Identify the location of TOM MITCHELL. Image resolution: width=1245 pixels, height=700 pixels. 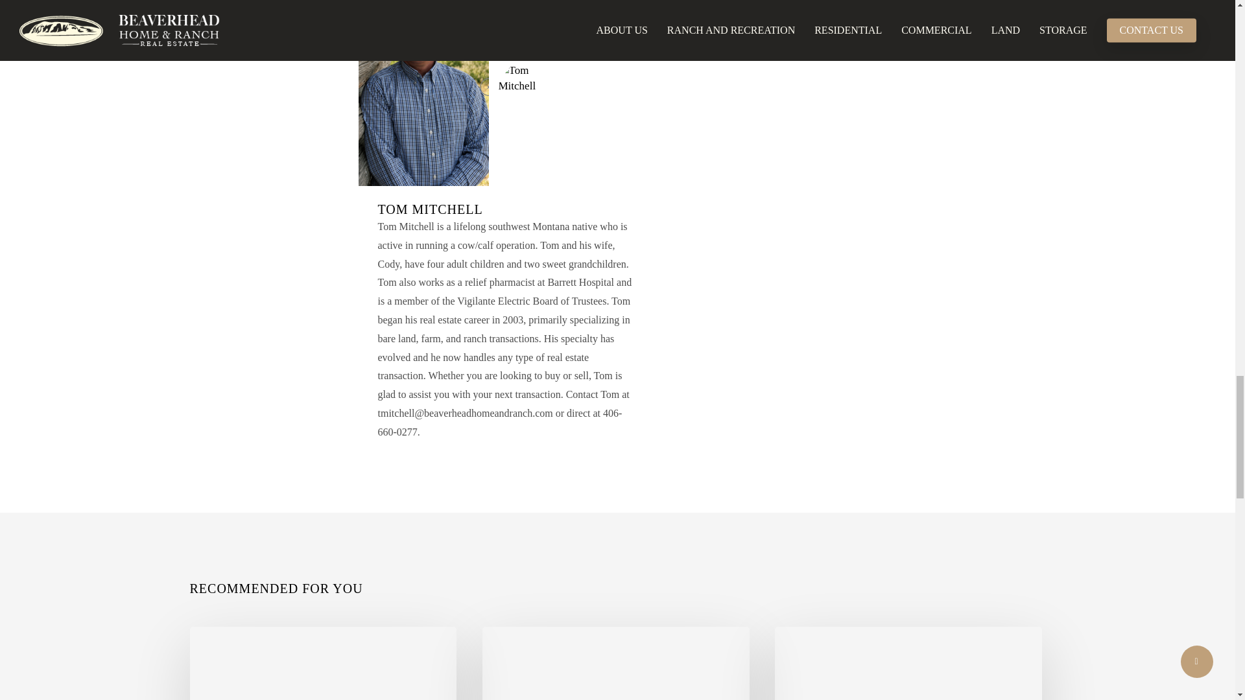
(429, 209).